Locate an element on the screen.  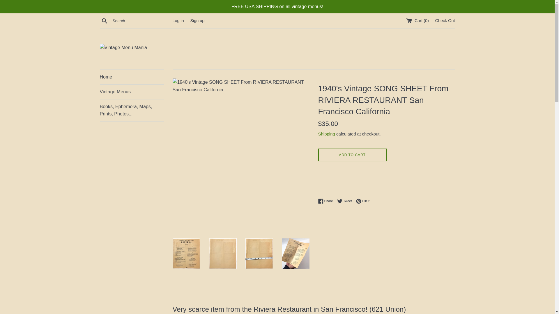
Books, Ephemera, Maps, Prints, Photos... is located at coordinates (363, 201).